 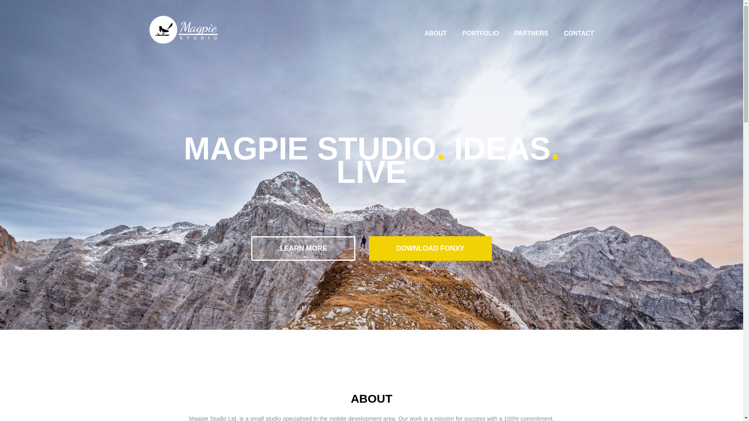 I want to click on Learn more, so click(x=303, y=248).